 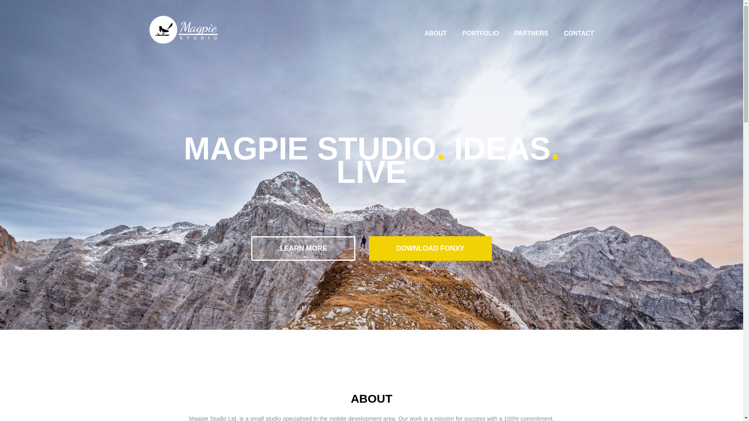 I want to click on Learn more, so click(x=303, y=248).